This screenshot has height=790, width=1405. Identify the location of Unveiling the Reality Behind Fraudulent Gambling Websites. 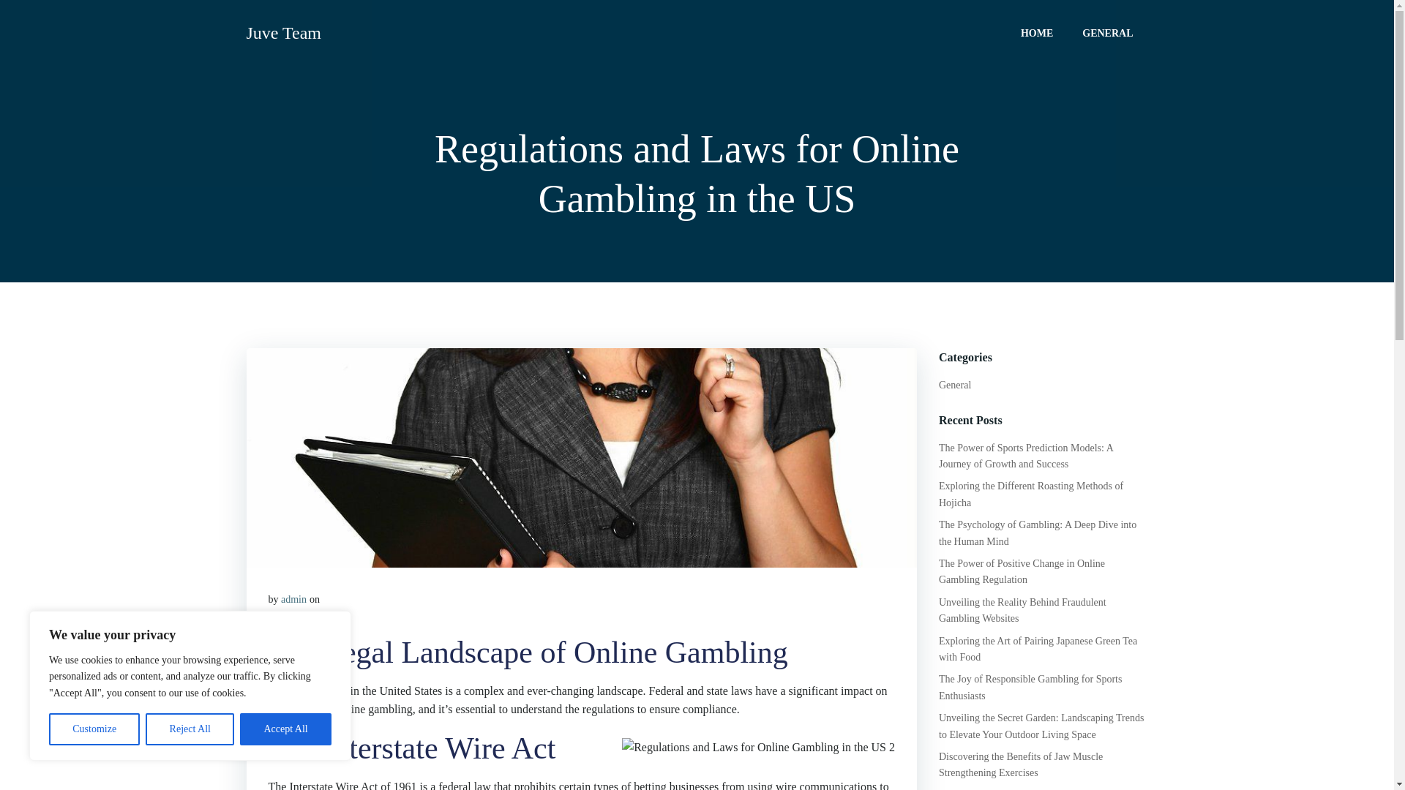
(1022, 610).